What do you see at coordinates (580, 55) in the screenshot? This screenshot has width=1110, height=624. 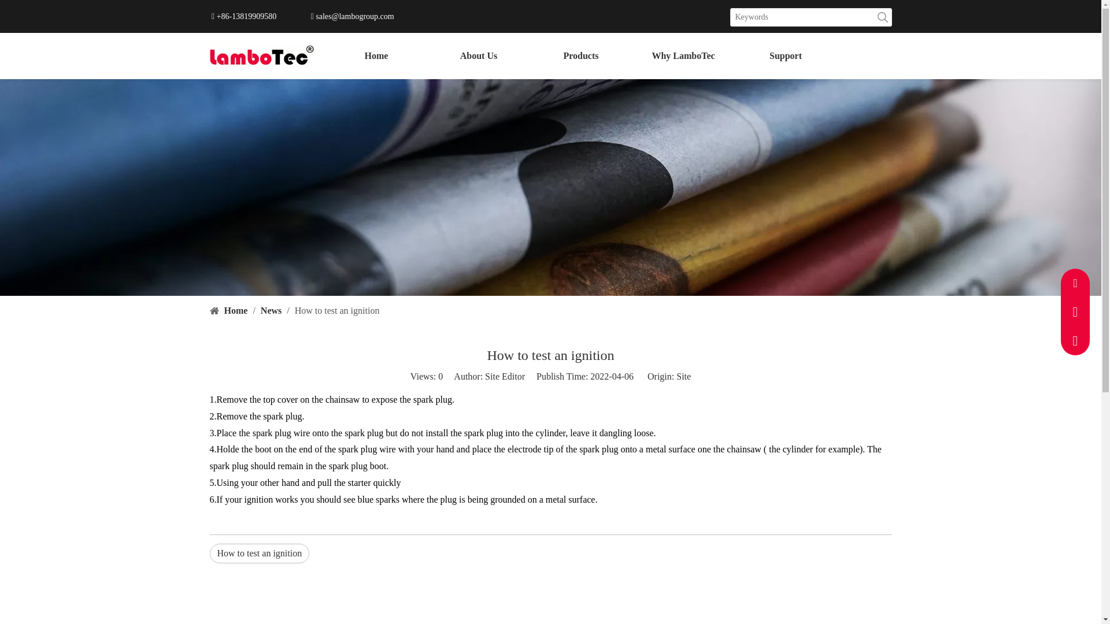 I see `Products` at bounding box center [580, 55].